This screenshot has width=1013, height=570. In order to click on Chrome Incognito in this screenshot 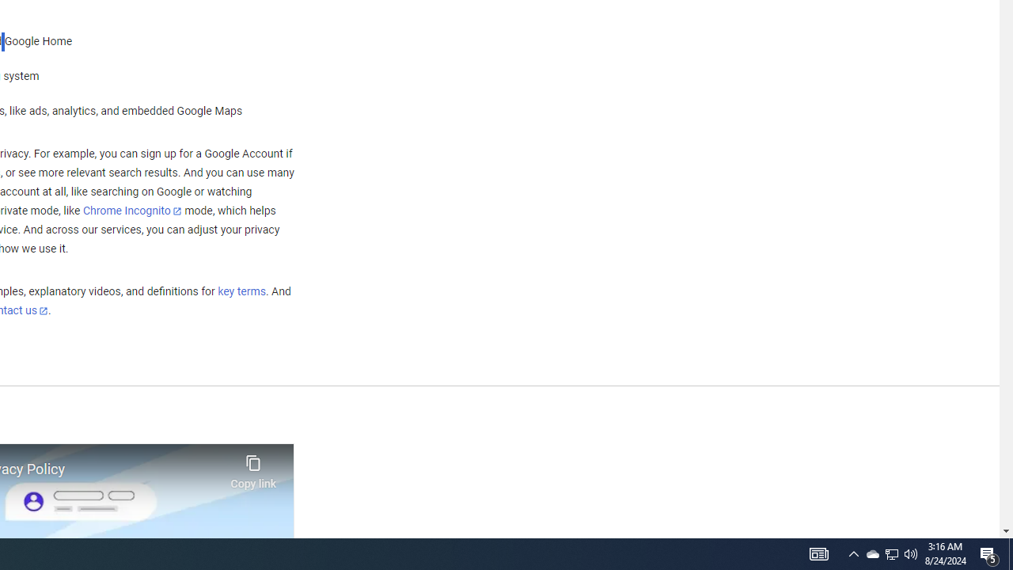, I will do `click(131, 211)`.